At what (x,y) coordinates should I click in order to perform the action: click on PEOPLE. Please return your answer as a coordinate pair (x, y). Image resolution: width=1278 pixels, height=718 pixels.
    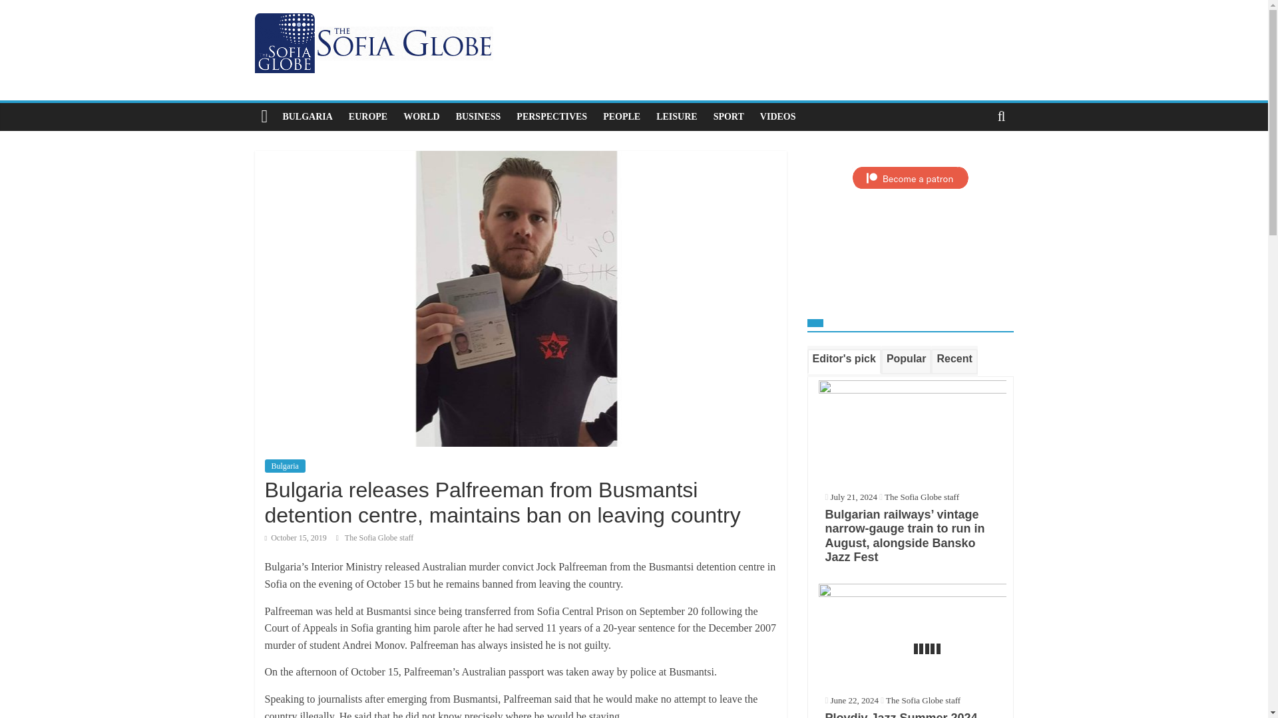
    Looking at the image, I should click on (622, 117).